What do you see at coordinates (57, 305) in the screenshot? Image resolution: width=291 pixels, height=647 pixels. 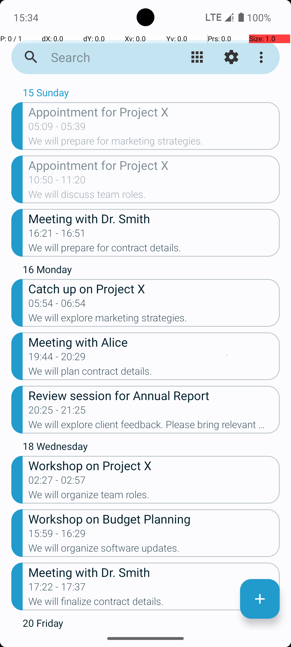 I see `05:54 - 06:54` at bounding box center [57, 305].